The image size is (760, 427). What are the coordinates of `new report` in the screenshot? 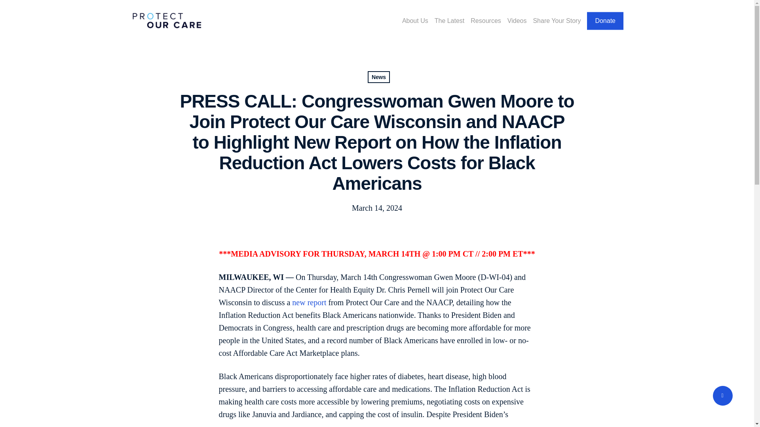 It's located at (309, 302).